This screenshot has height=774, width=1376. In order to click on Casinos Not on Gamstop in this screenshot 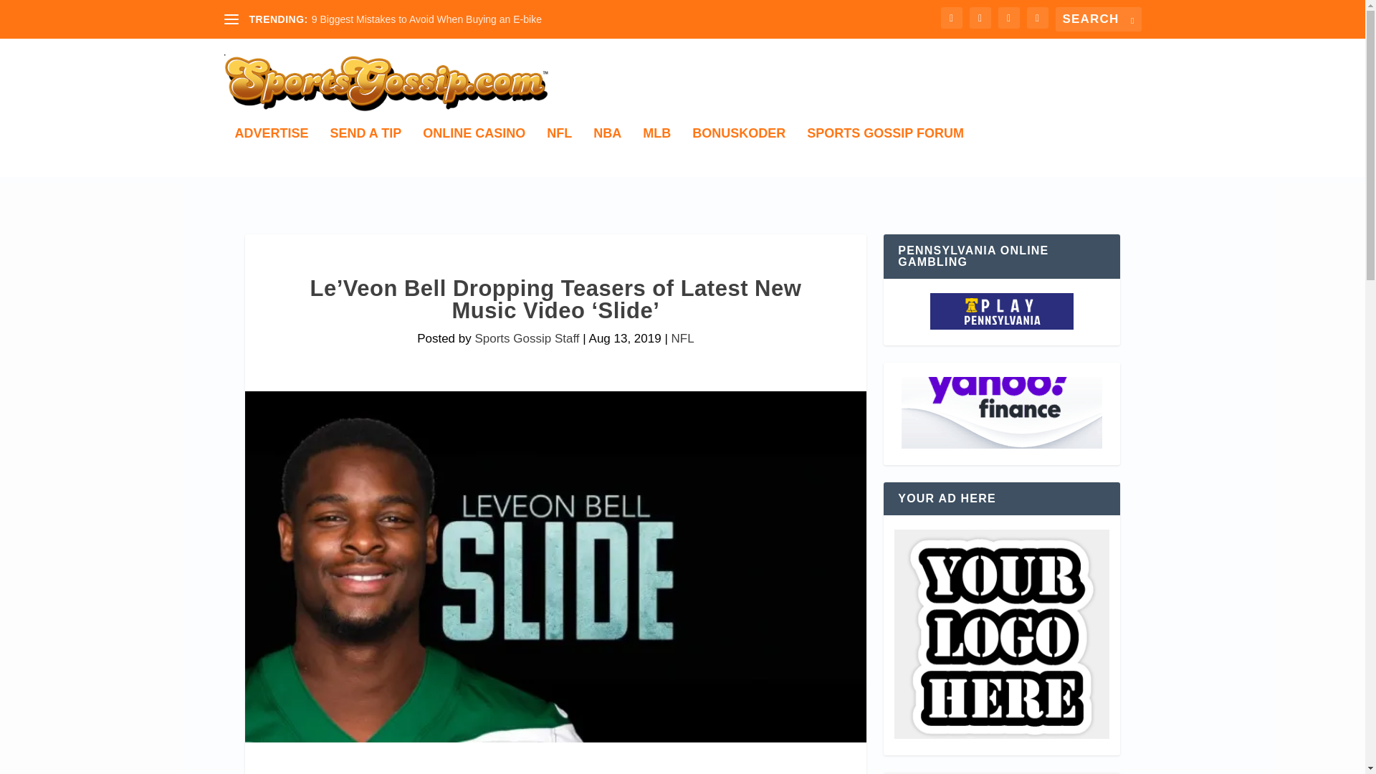, I will do `click(1001, 414)`.